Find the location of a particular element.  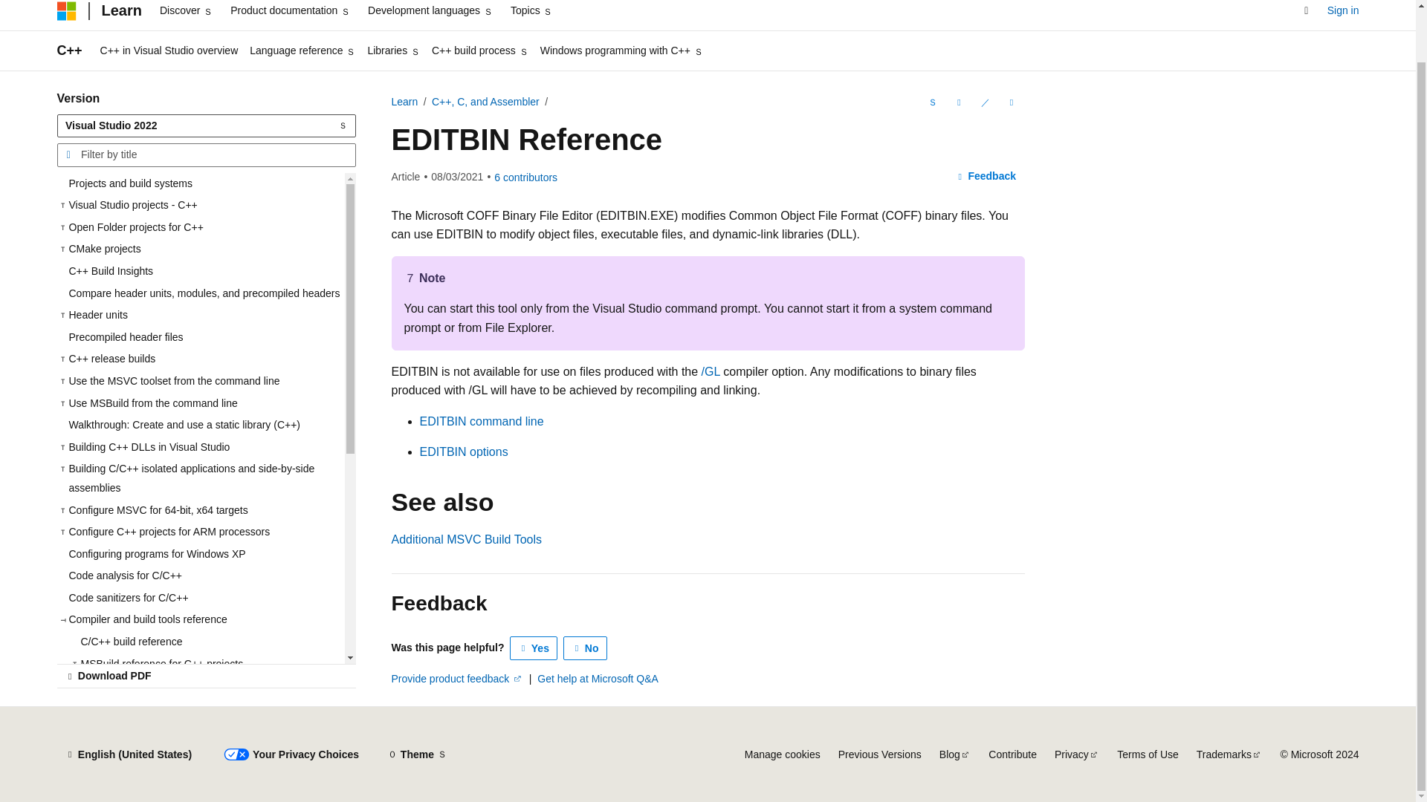

Language reference is located at coordinates (302, 50).